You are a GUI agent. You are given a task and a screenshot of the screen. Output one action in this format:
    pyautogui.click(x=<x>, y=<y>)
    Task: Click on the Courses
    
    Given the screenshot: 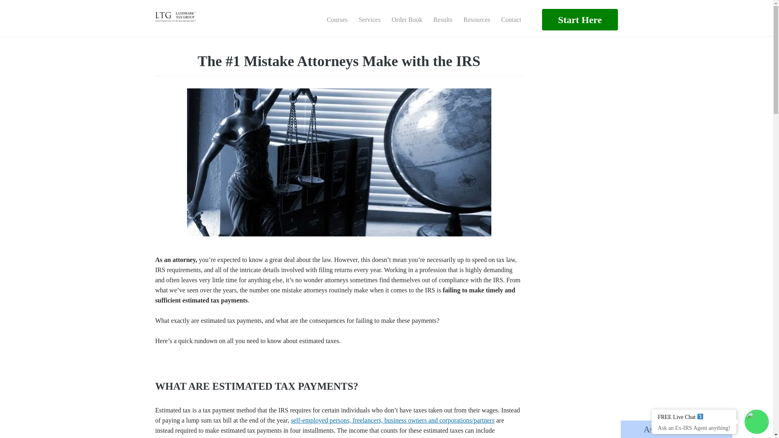 What is the action you would take?
    pyautogui.click(x=337, y=19)
    